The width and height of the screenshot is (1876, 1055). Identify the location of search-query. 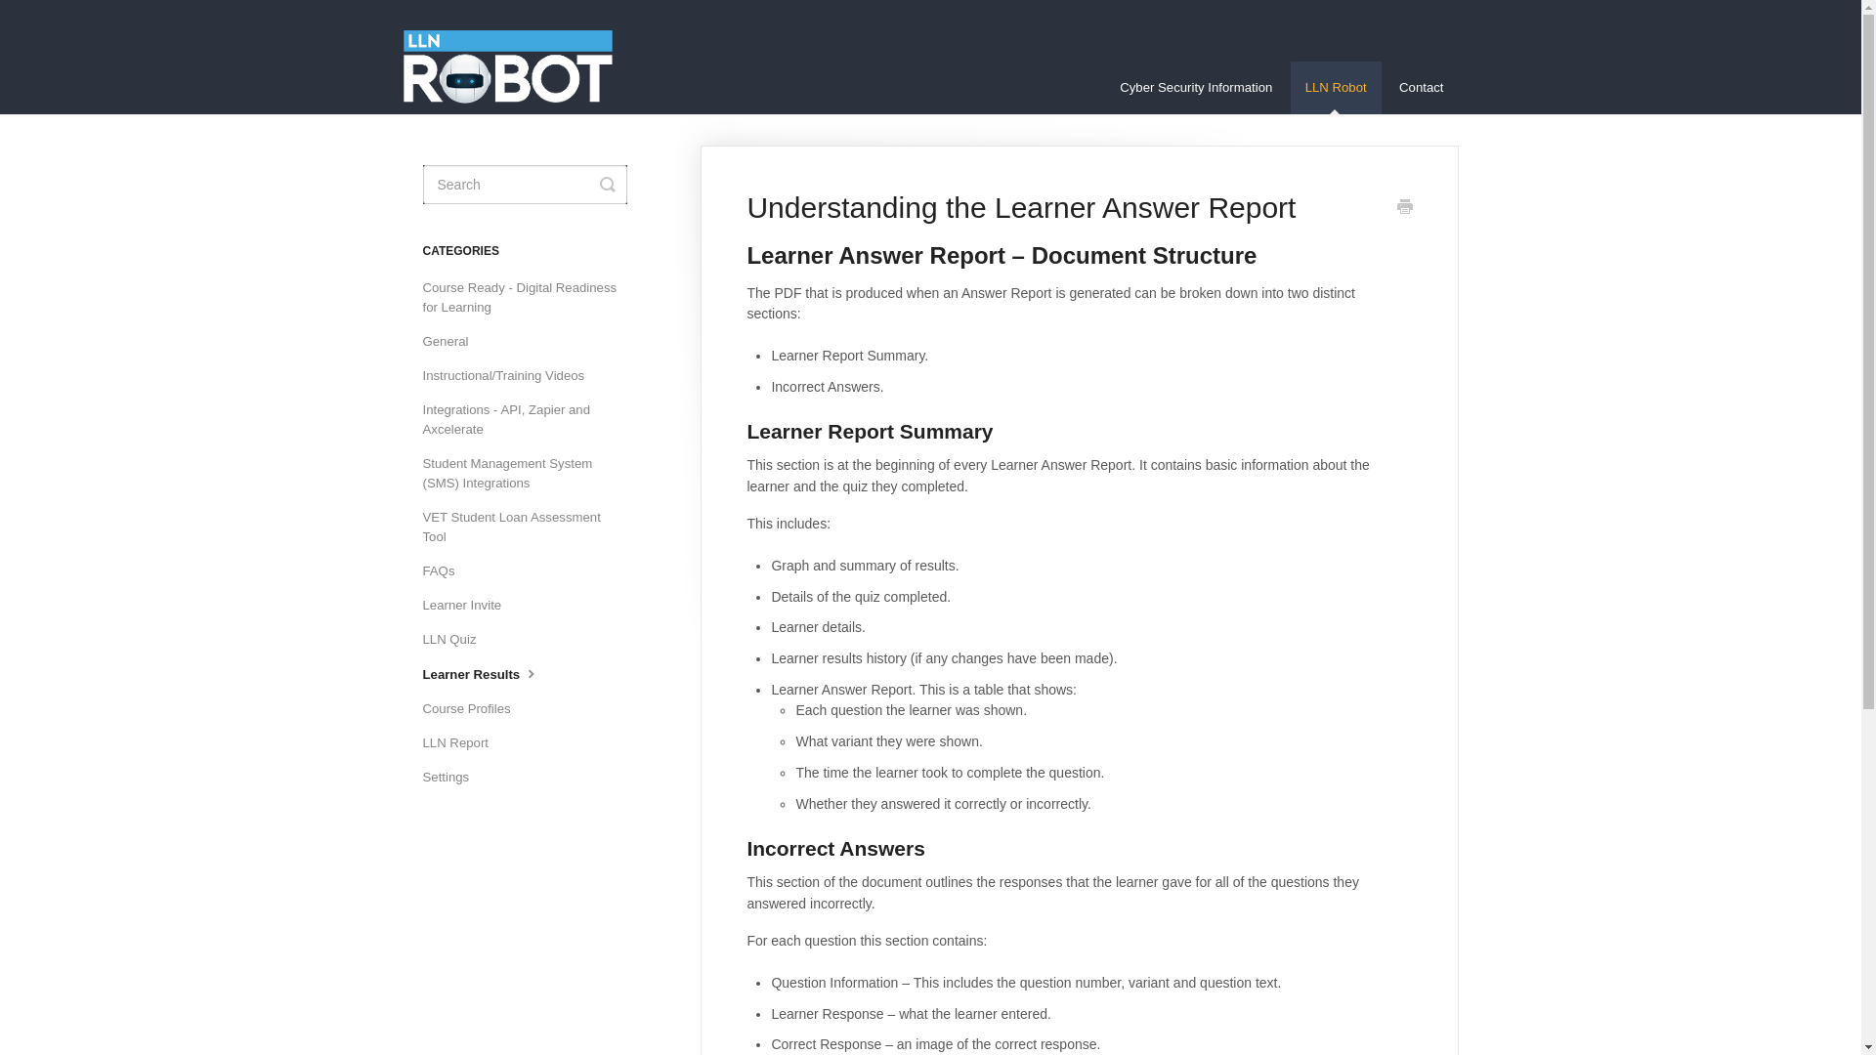
(524, 184).